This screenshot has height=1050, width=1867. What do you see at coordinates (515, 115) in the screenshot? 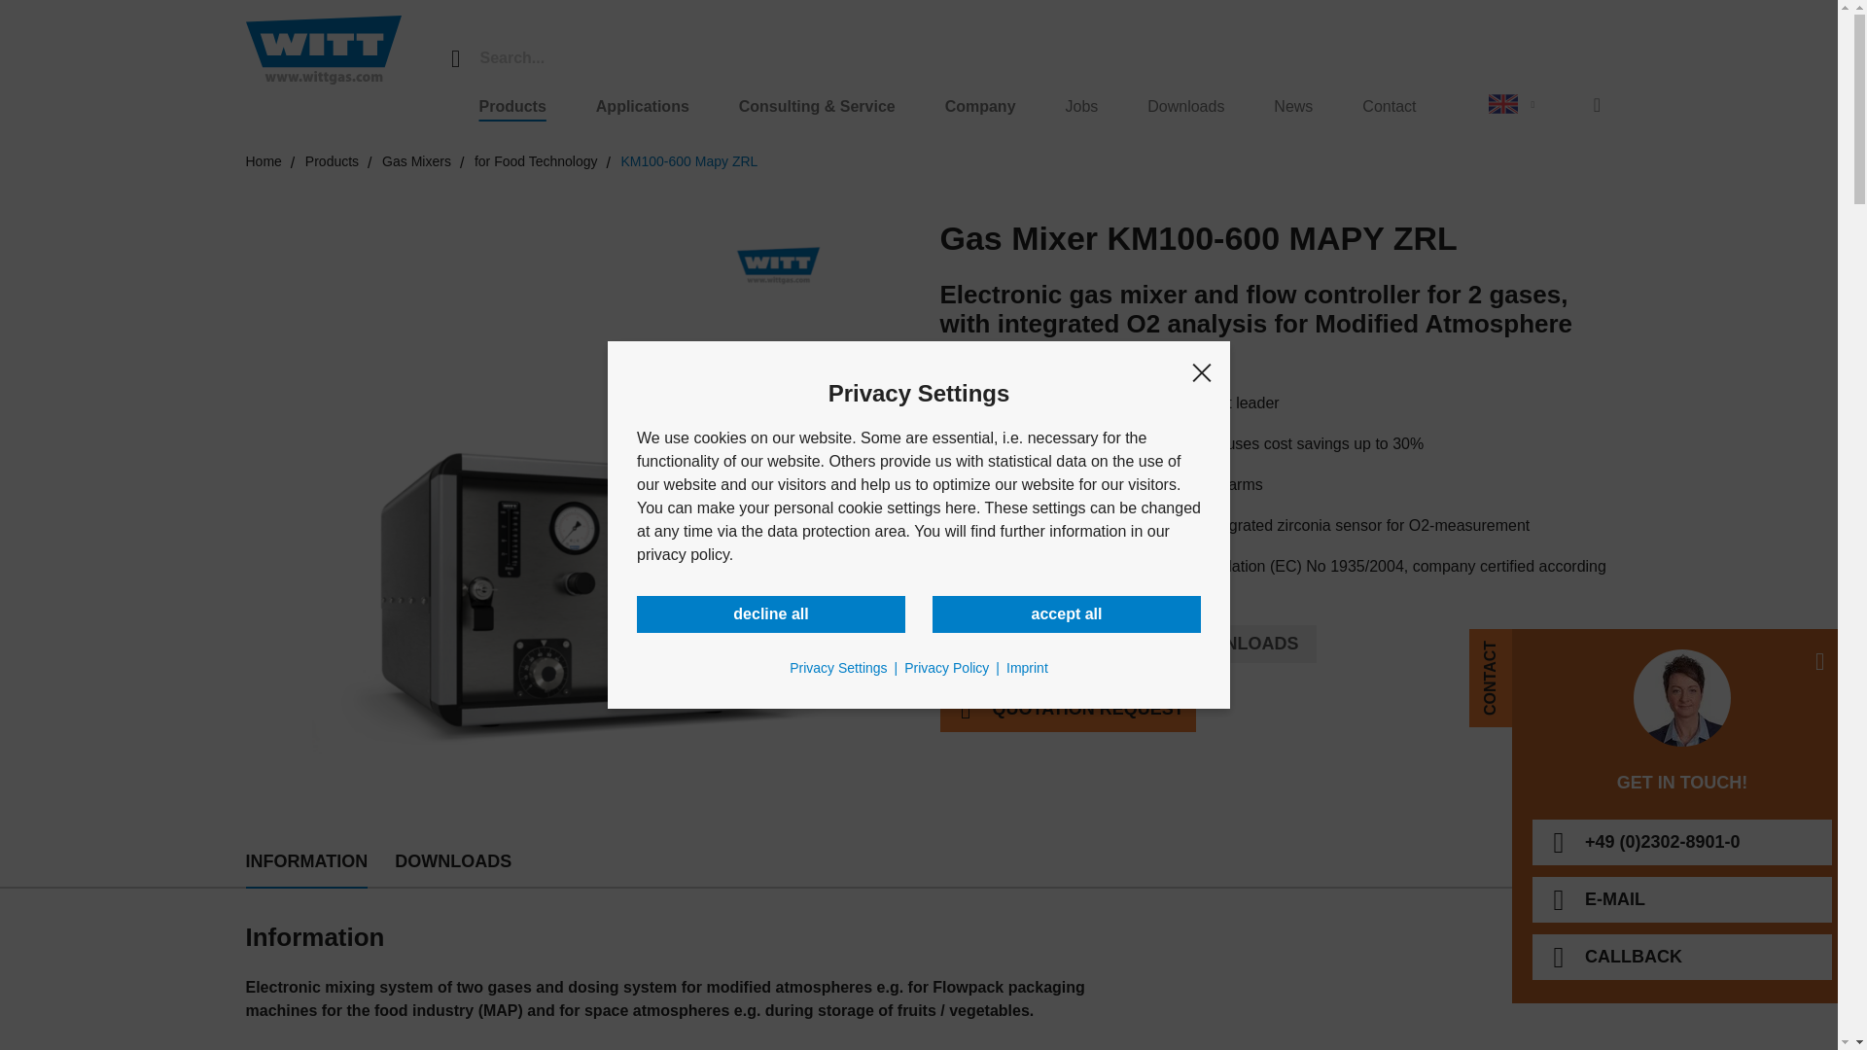
I see `Products` at bounding box center [515, 115].